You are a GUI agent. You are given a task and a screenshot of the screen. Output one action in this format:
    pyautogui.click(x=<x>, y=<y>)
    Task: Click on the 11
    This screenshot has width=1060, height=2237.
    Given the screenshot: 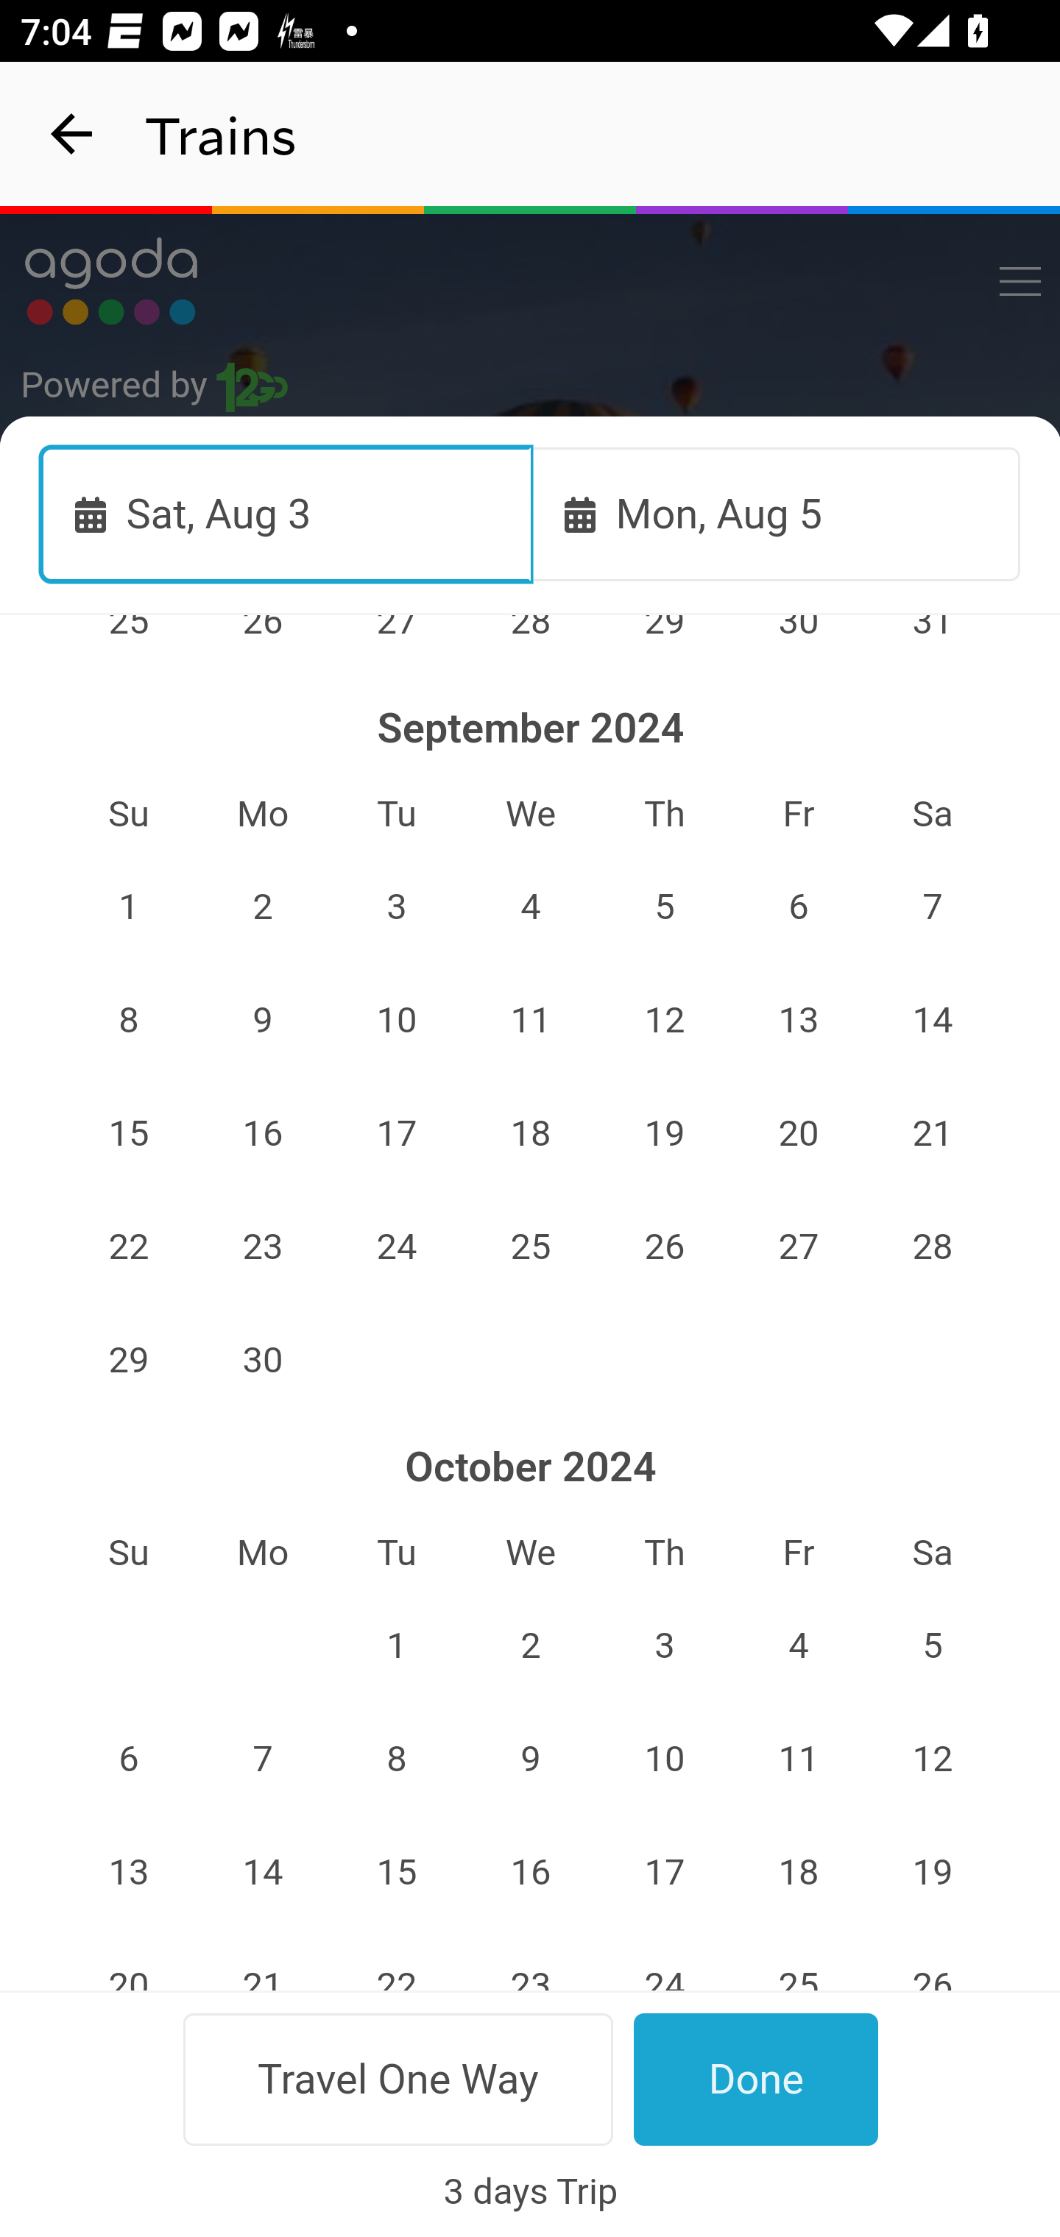 What is the action you would take?
    pyautogui.click(x=798, y=1758)
    